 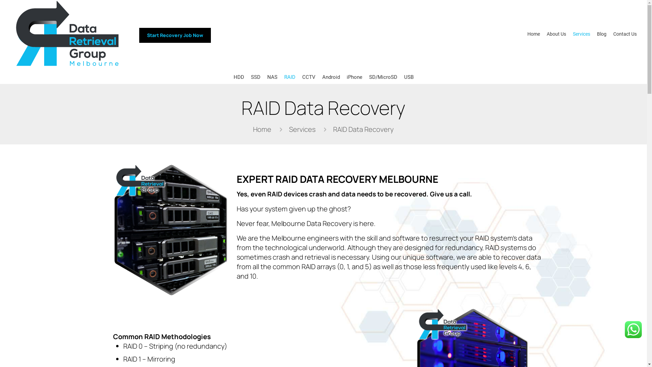 What do you see at coordinates (556, 34) in the screenshot?
I see `About Us` at bounding box center [556, 34].